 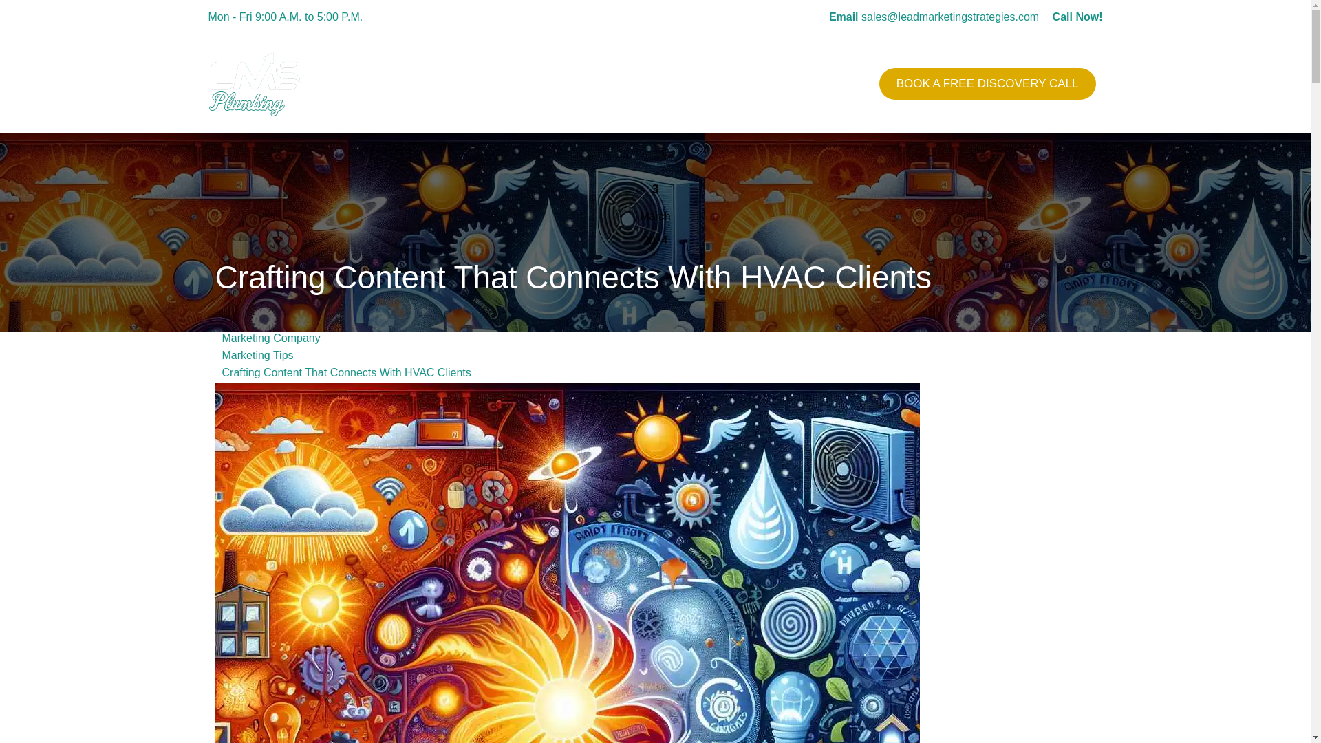 I want to click on Services, so click(x=727, y=83).